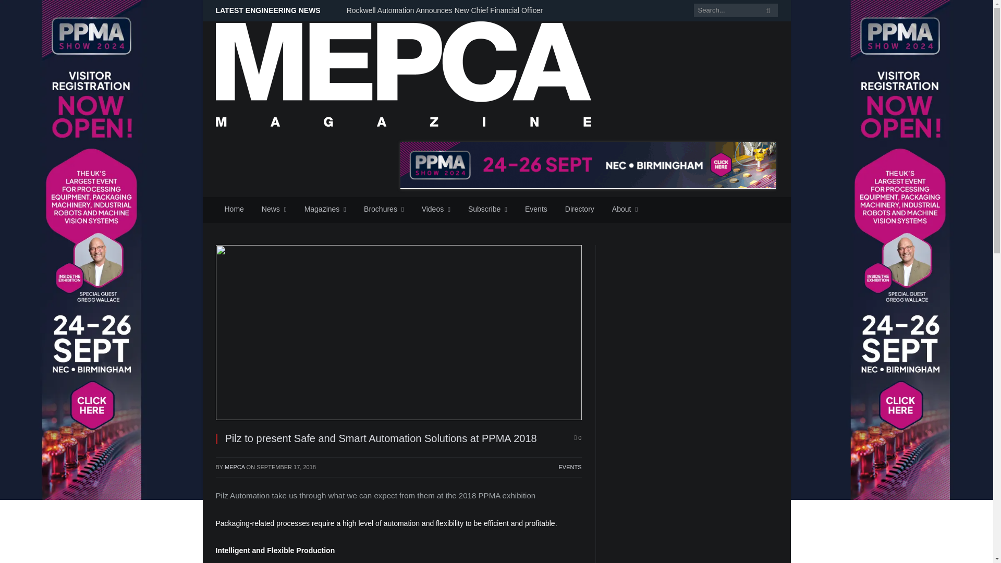  I want to click on Posts by MEPCA, so click(235, 467).